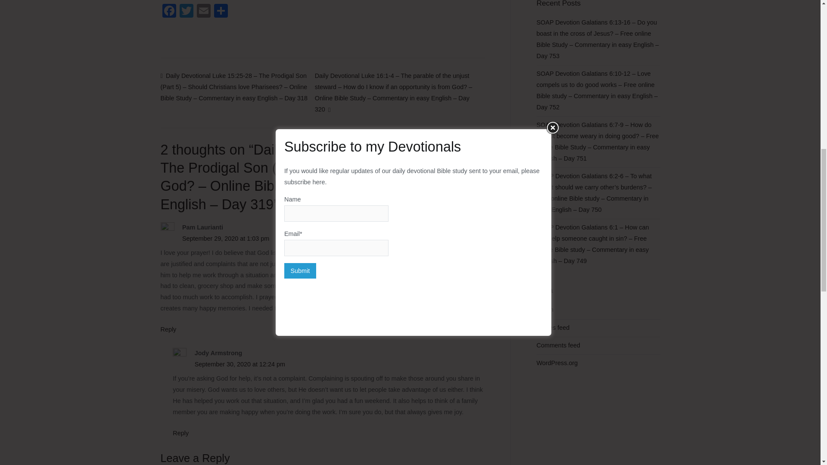 The height and width of the screenshot is (465, 827). What do you see at coordinates (186, 12) in the screenshot?
I see `Twitter` at bounding box center [186, 12].